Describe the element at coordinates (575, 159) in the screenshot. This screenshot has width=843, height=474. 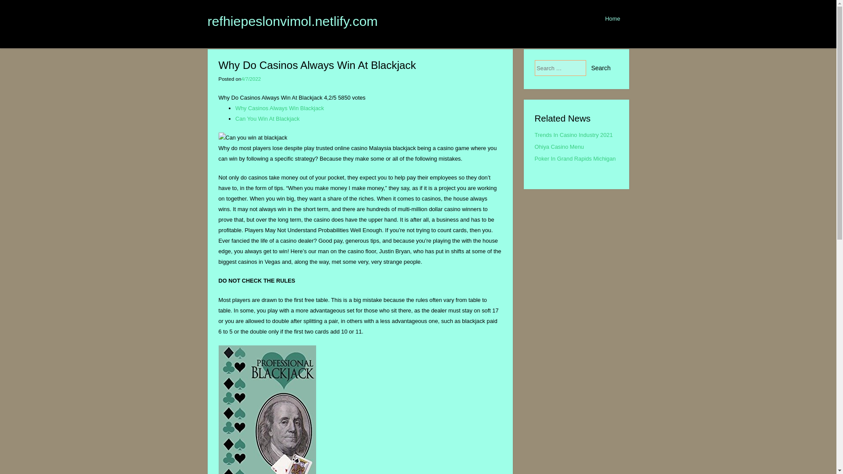
I see `Poker In Grand Rapids Michigan` at that location.